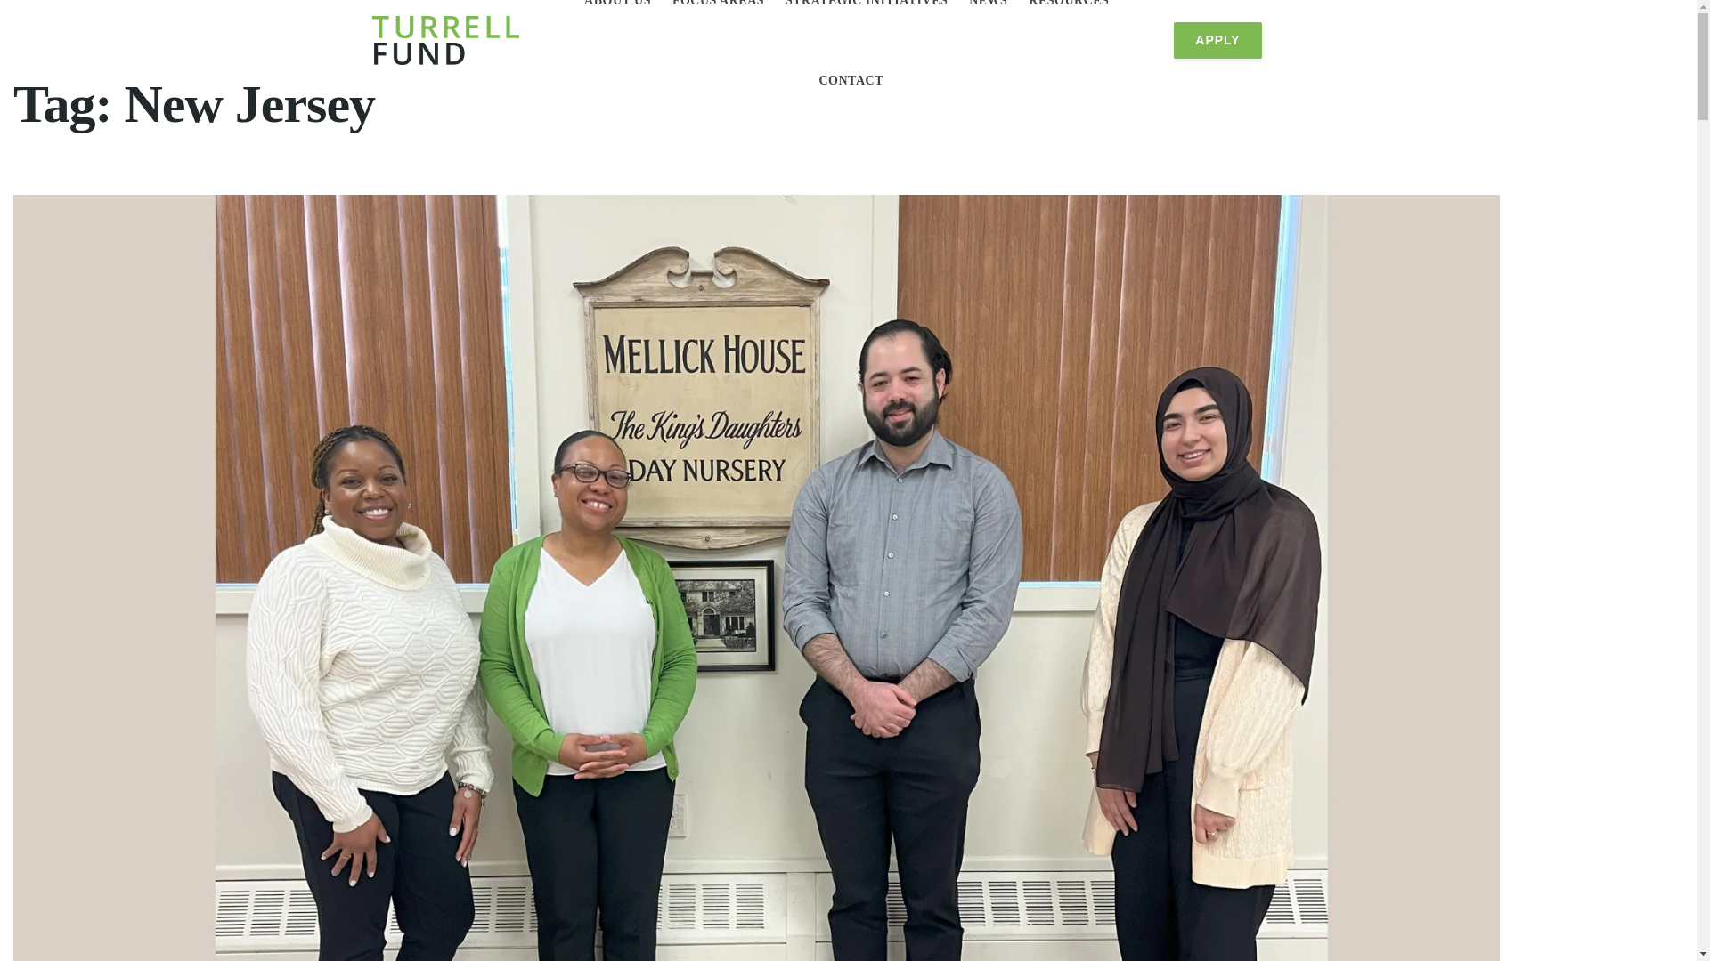 This screenshot has width=1710, height=961. I want to click on NEWS, so click(988, 4).